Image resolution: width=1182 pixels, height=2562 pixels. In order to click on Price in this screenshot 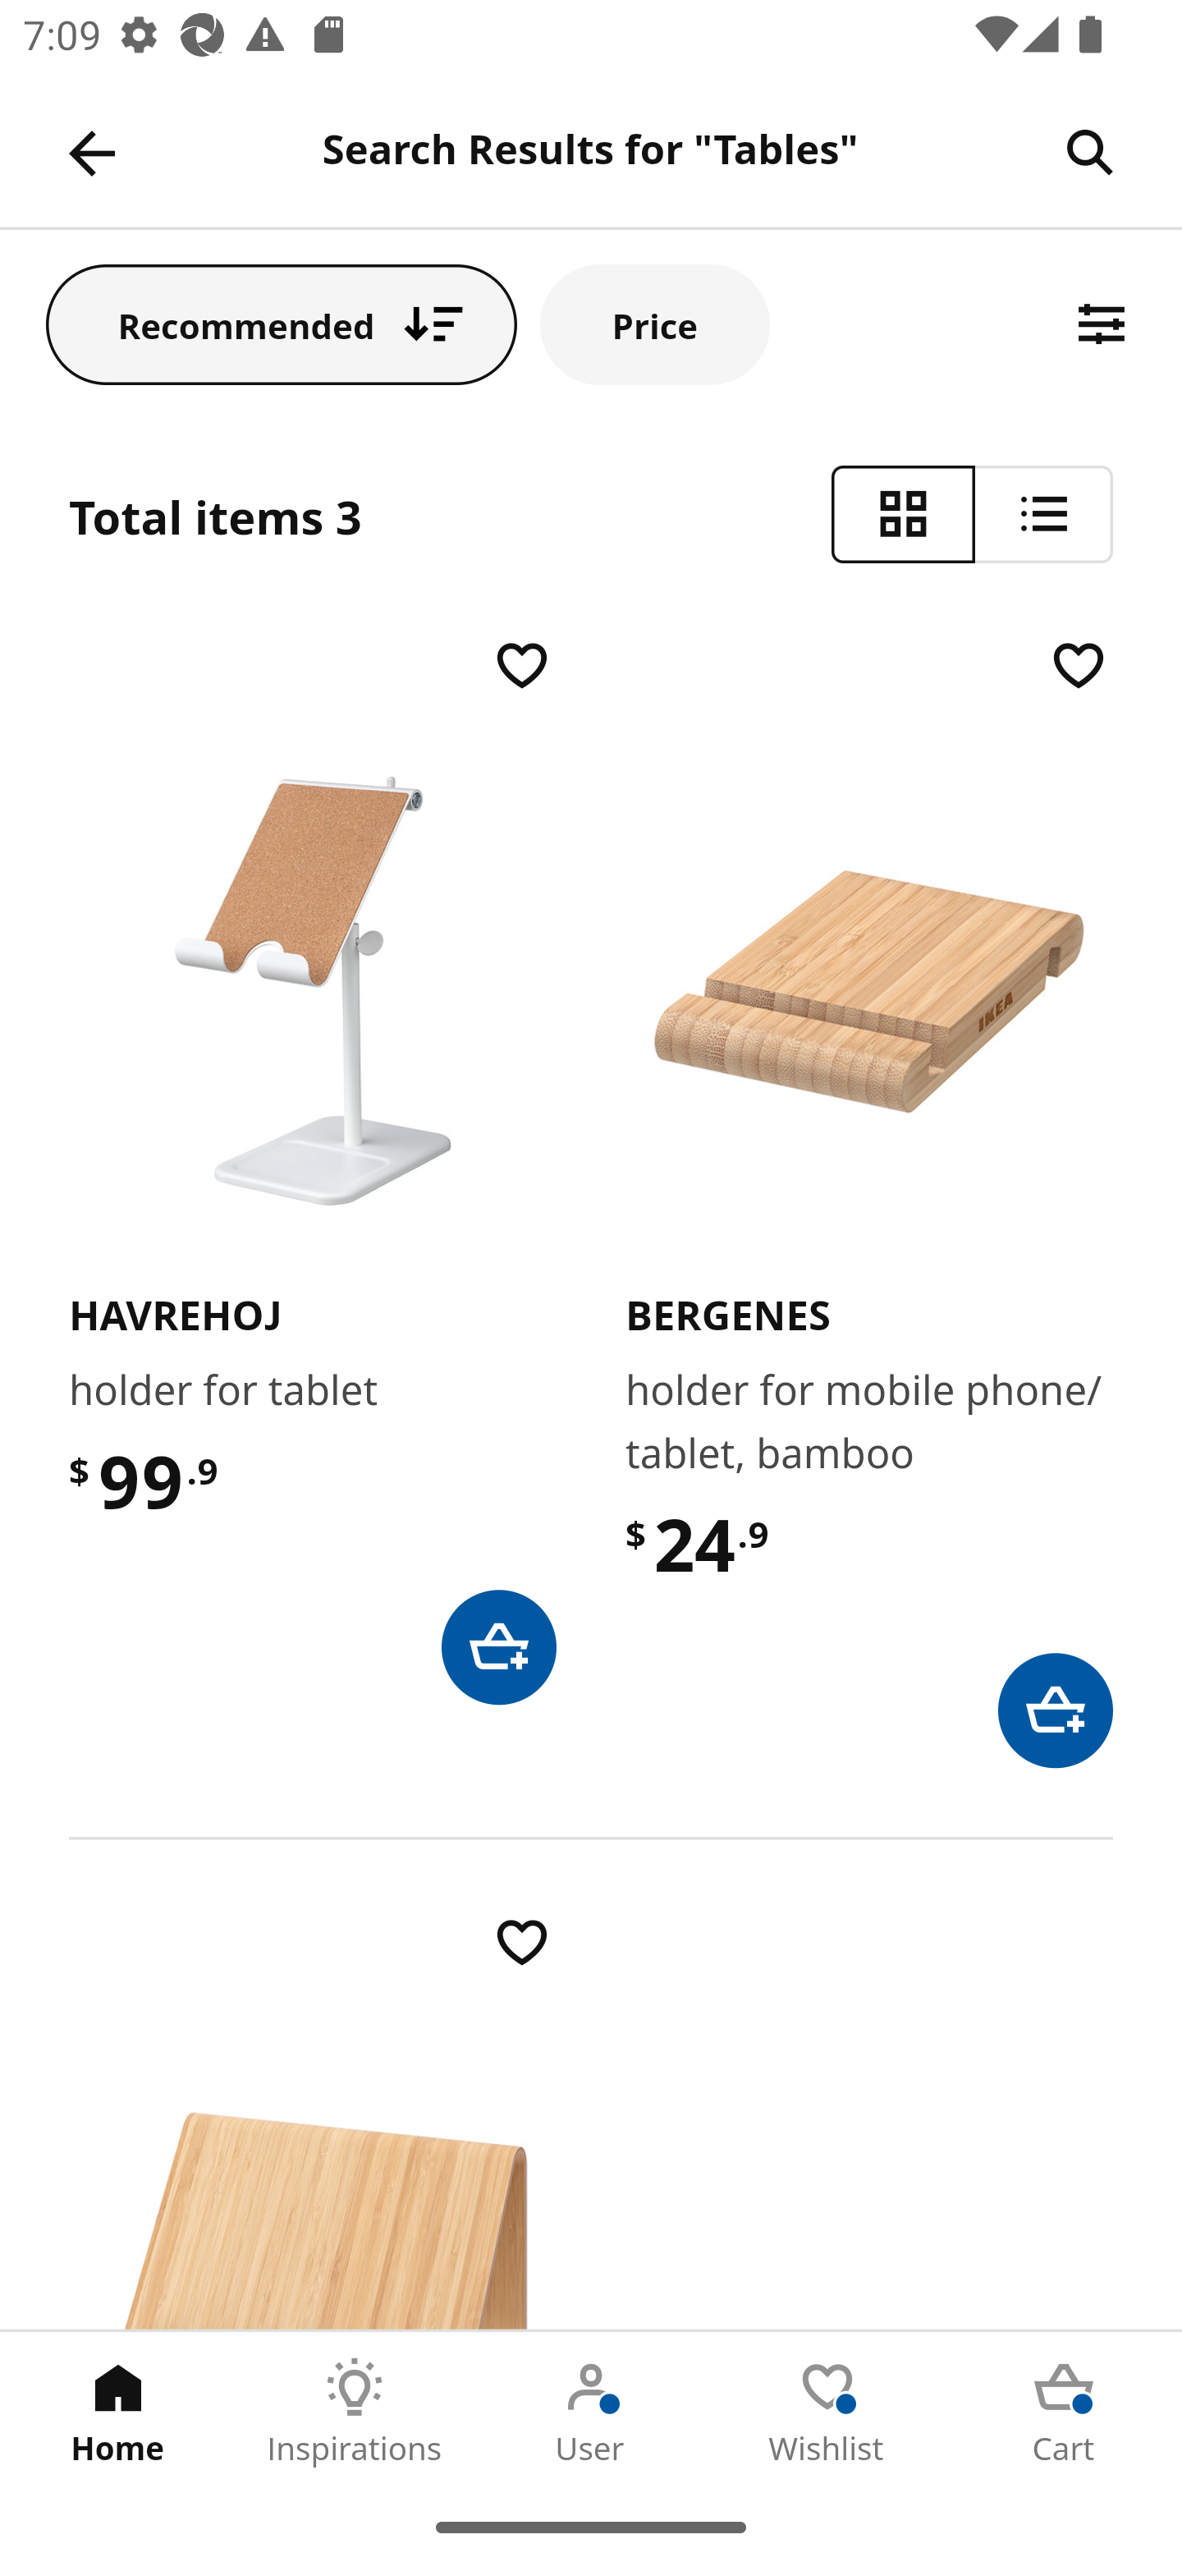, I will do `click(655, 324)`.